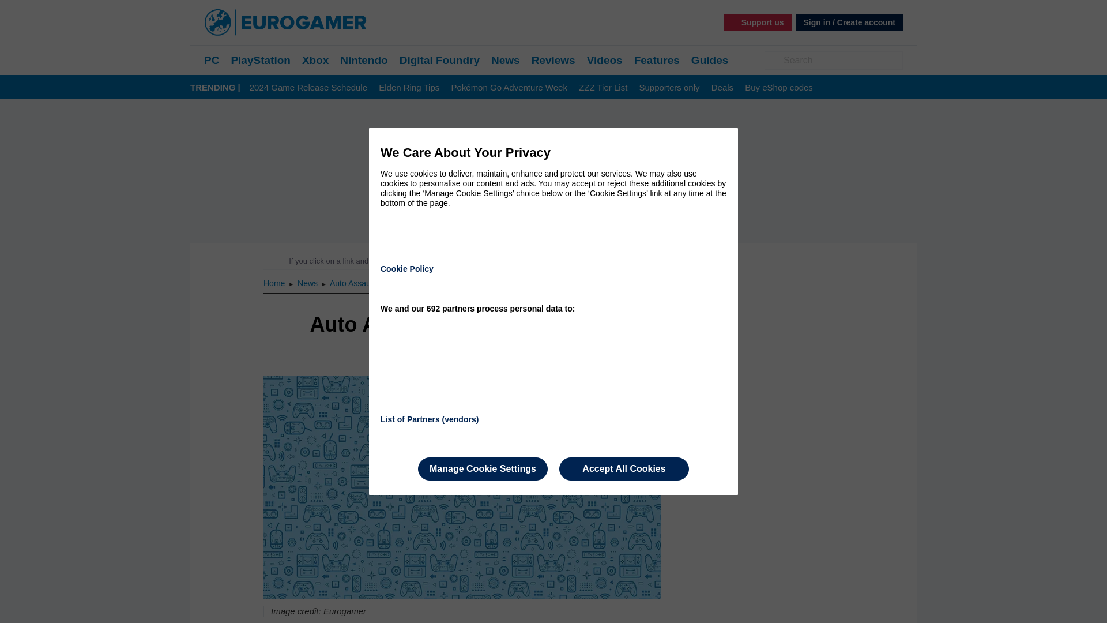  I want to click on Nintendo, so click(363, 60).